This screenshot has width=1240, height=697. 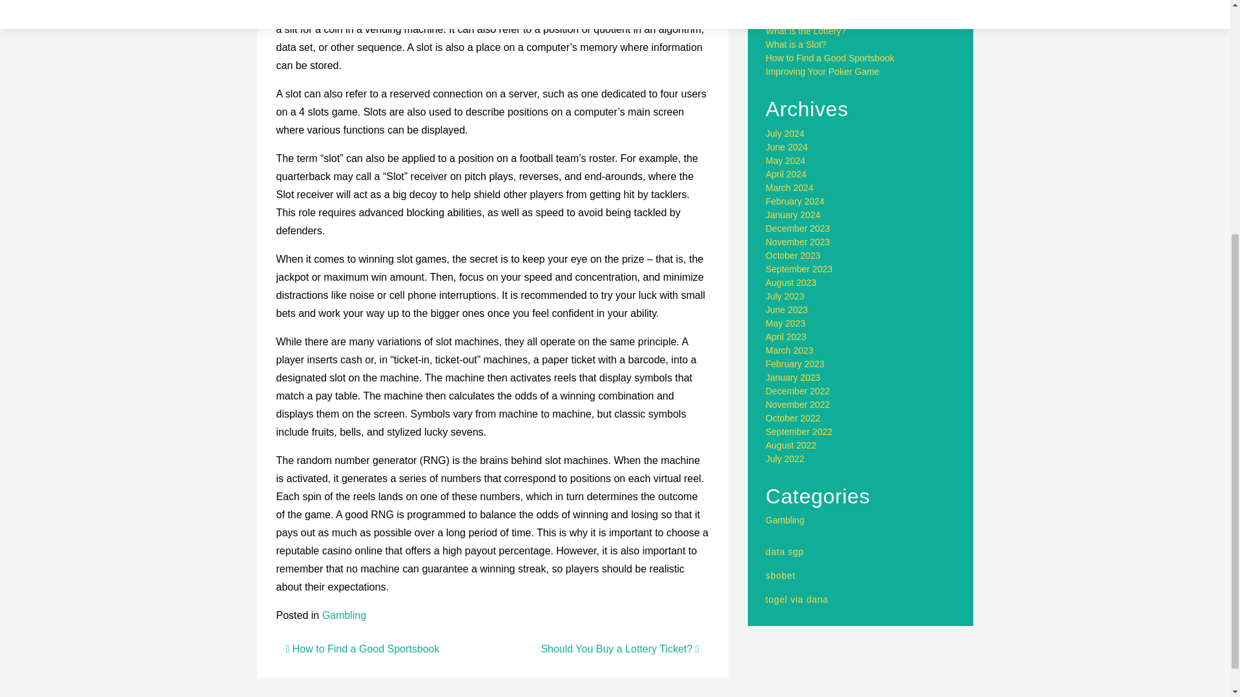 What do you see at coordinates (785, 323) in the screenshot?
I see `May 2023` at bounding box center [785, 323].